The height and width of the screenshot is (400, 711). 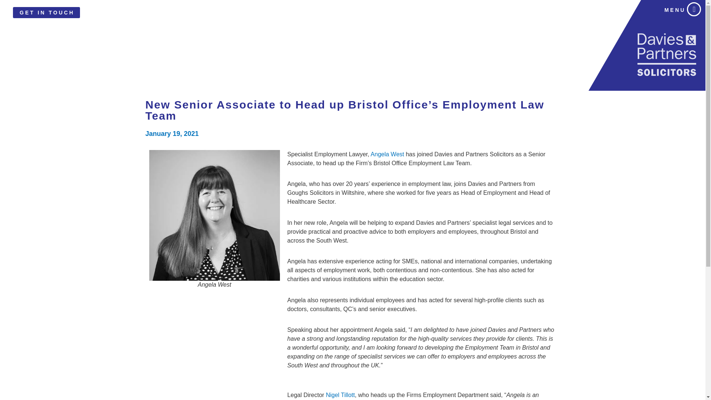 I want to click on GET IN TOUCH, so click(x=46, y=13).